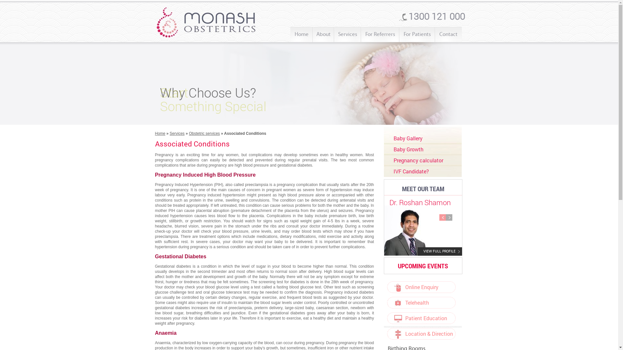 The image size is (623, 350). Describe the element at coordinates (432, 16) in the screenshot. I see `1300 121 000` at that location.